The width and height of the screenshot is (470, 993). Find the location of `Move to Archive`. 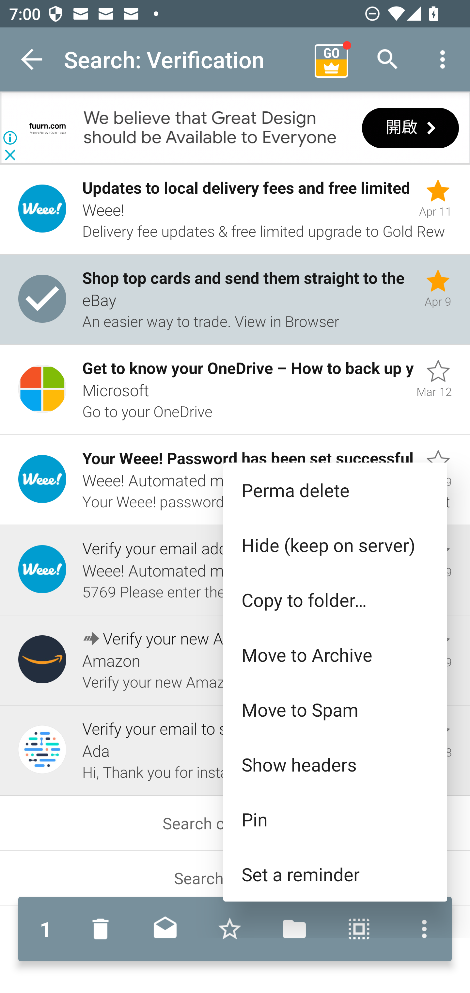

Move to Archive is located at coordinates (335, 655).